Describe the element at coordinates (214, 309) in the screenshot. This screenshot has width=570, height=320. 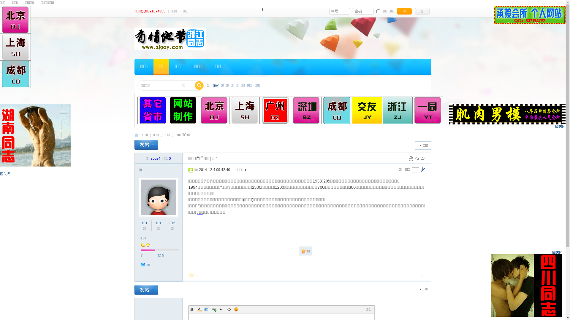
I see `Link` at that location.